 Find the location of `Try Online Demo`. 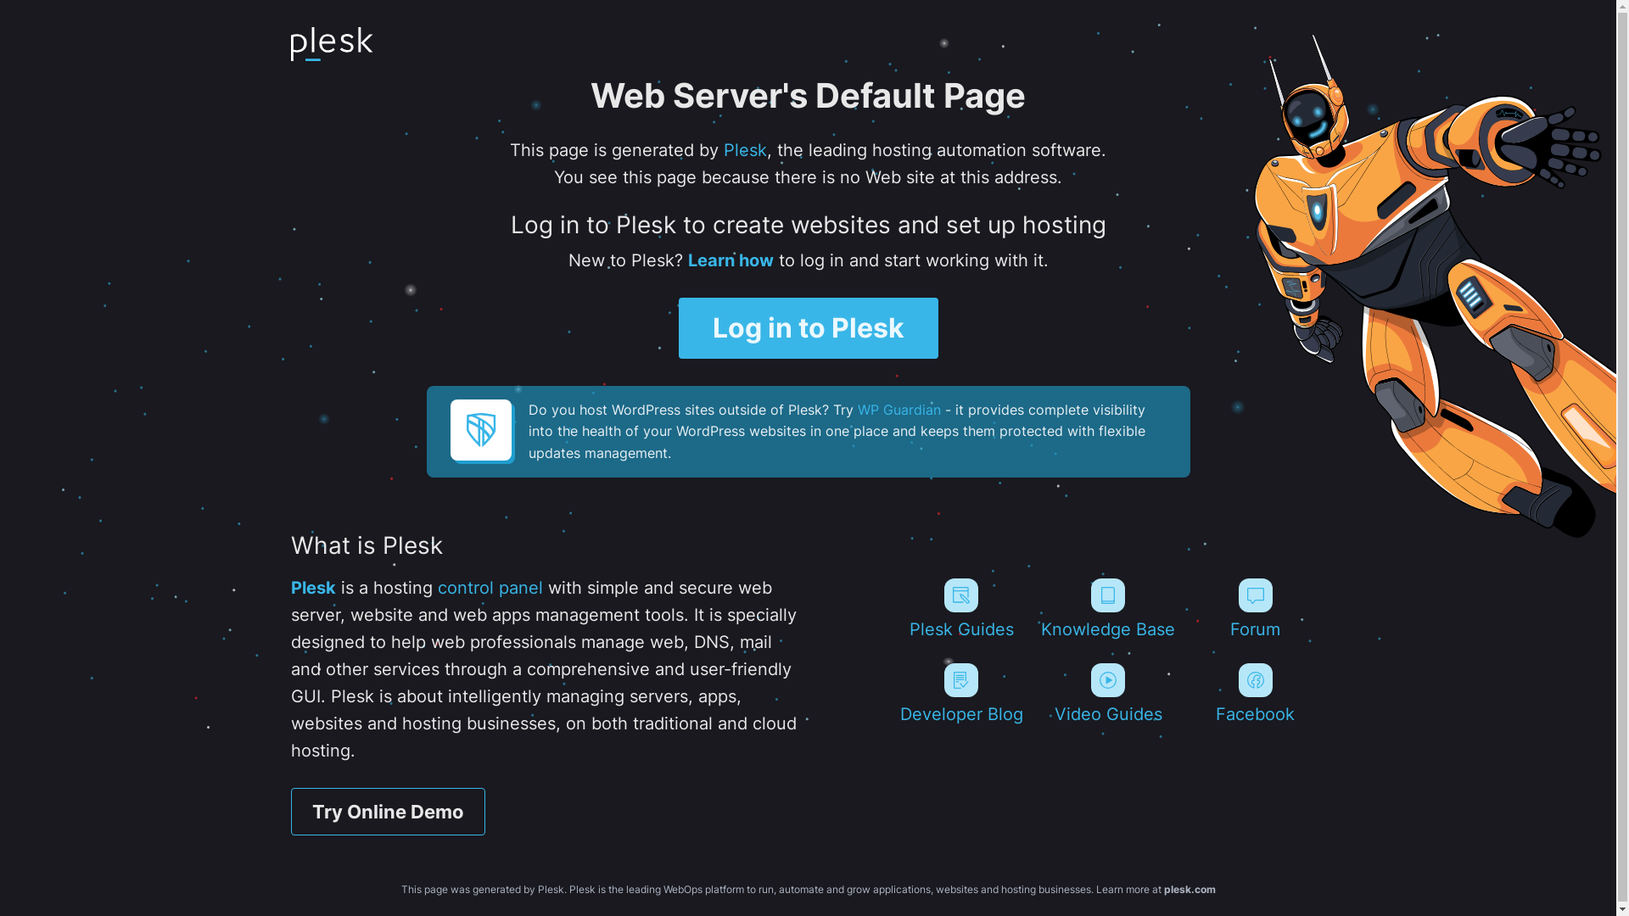

Try Online Demo is located at coordinates (387, 812).